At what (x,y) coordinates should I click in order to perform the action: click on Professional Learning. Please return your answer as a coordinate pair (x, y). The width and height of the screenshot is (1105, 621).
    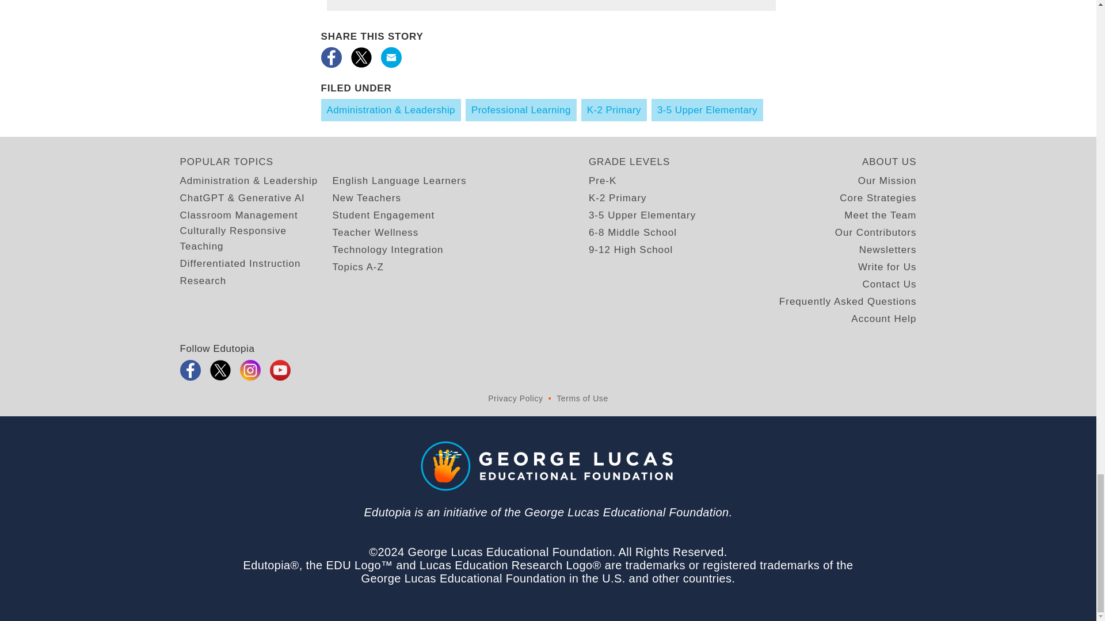
    Looking at the image, I should click on (521, 109).